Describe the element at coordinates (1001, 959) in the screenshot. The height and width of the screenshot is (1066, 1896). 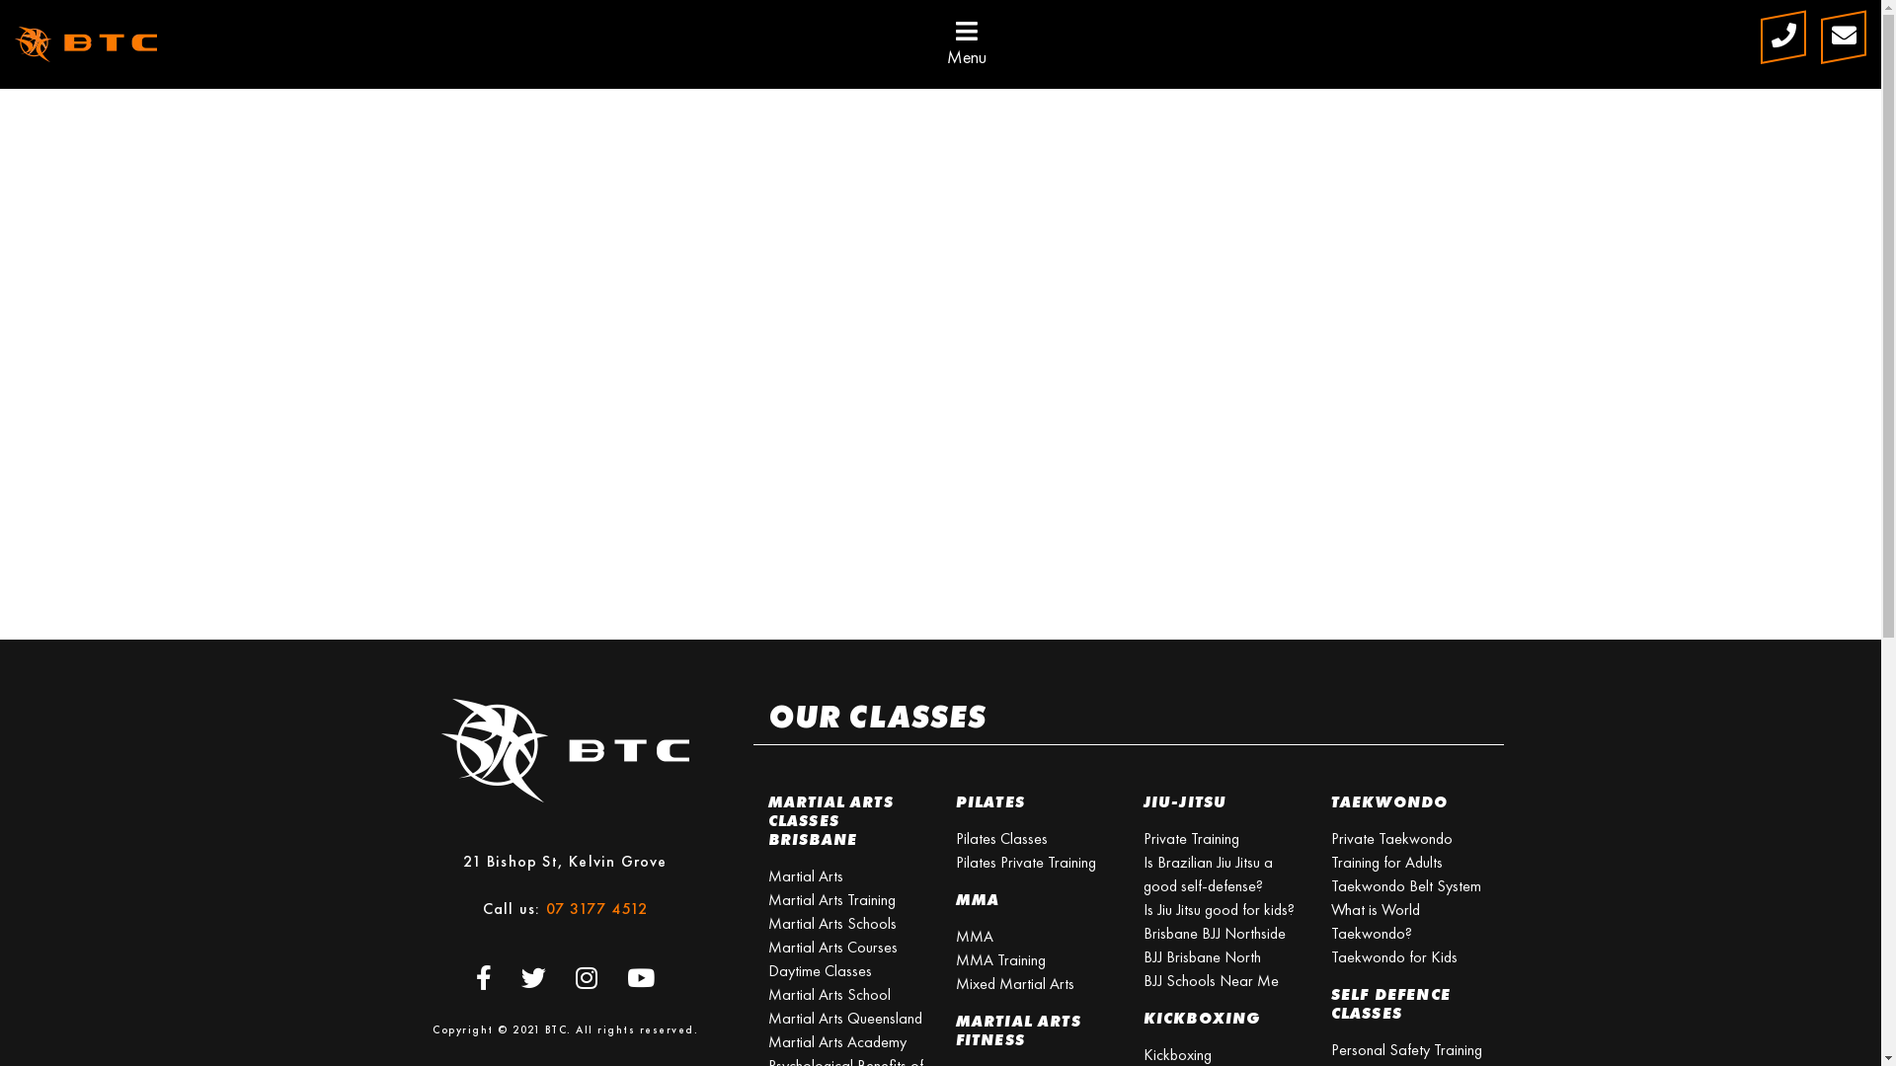
I see `MMA Training` at that location.